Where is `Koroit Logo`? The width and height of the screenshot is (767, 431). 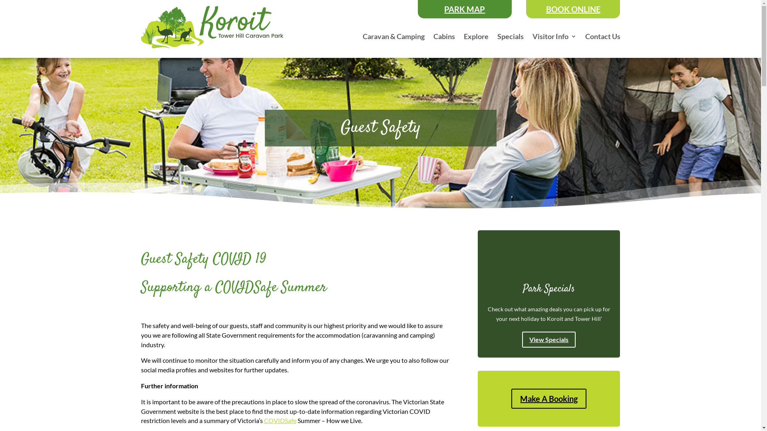 Koroit Logo is located at coordinates (212, 29).